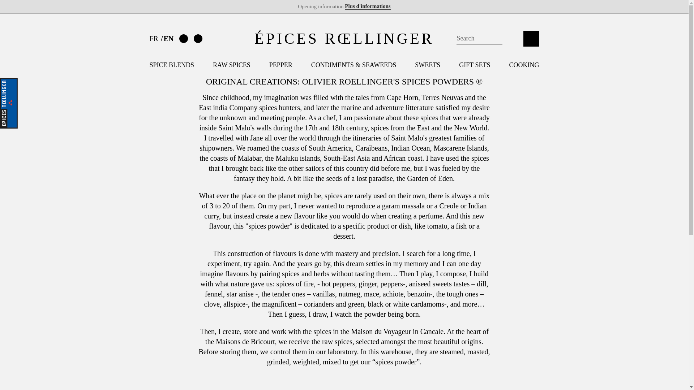  What do you see at coordinates (427, 65) in the screenshot?
I see `SWEETS` at bounding box center [427, 65].